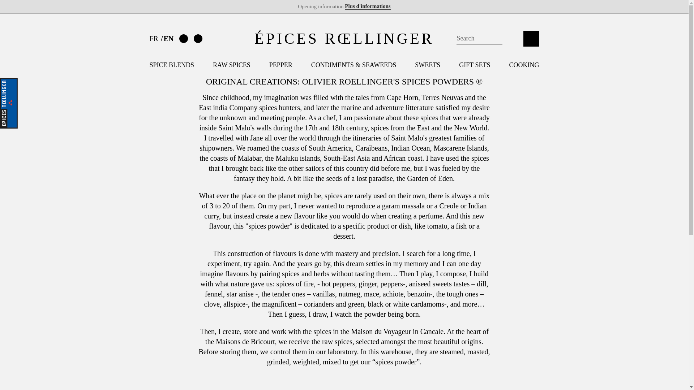  What do you see at coordinates (427, 65) in the screenshot?
I see `SWEETS` at bounding box center [427, 65].